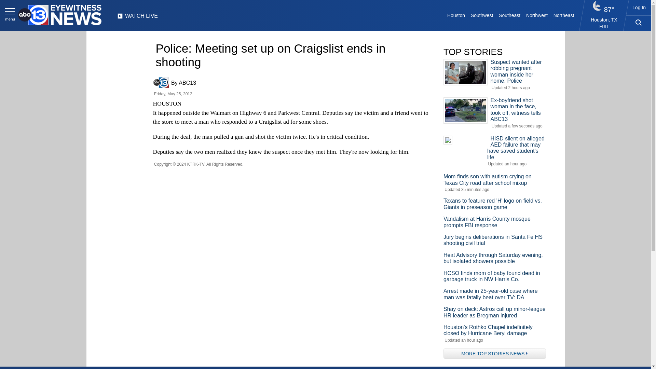 The height and width of the screenshot is (369, 656). I want to click on Northwest, so click(537, 15).